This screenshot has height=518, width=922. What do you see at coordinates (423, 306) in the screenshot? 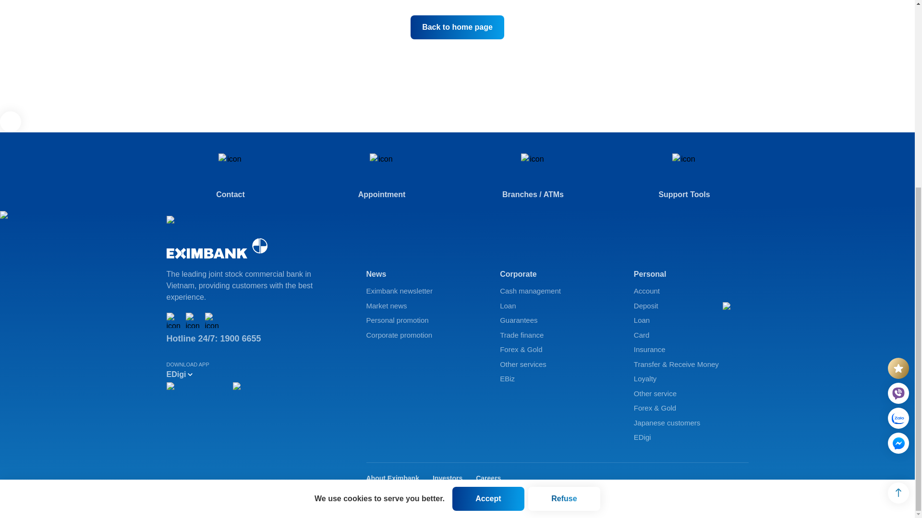
I see `Market news` at bounding box center [423, 306].